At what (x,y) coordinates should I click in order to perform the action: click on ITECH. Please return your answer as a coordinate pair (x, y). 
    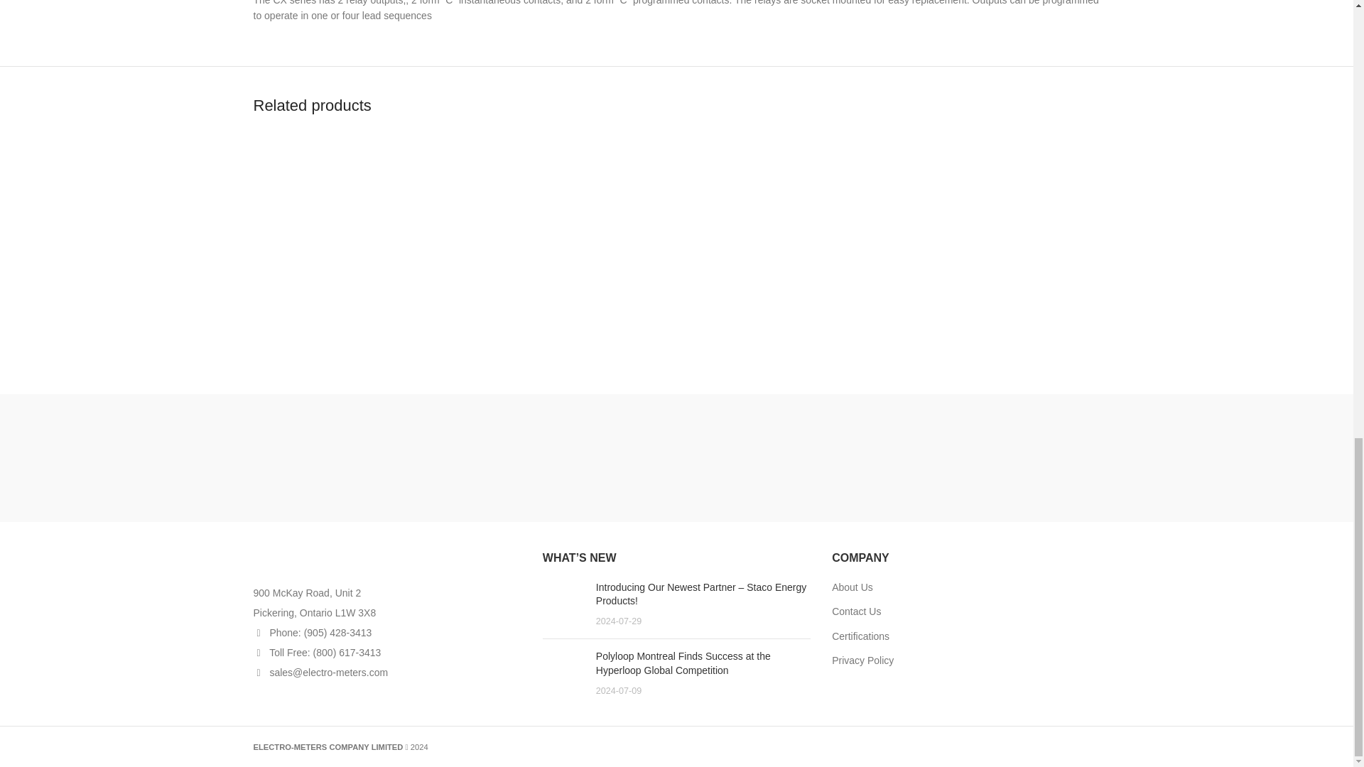
    Looking at the image, I should click on (904, 457).